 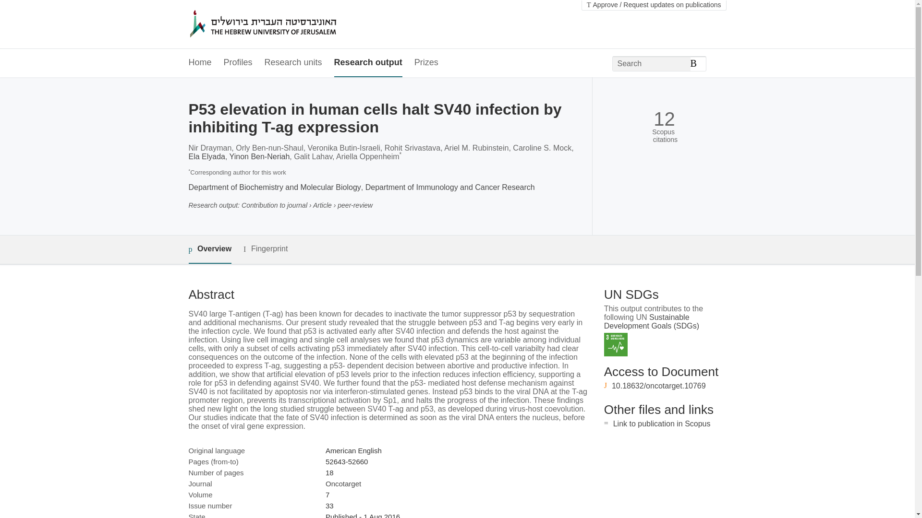 I want to click on The Hebrew University of Jerusalem Home, so click(x=283, y=24).